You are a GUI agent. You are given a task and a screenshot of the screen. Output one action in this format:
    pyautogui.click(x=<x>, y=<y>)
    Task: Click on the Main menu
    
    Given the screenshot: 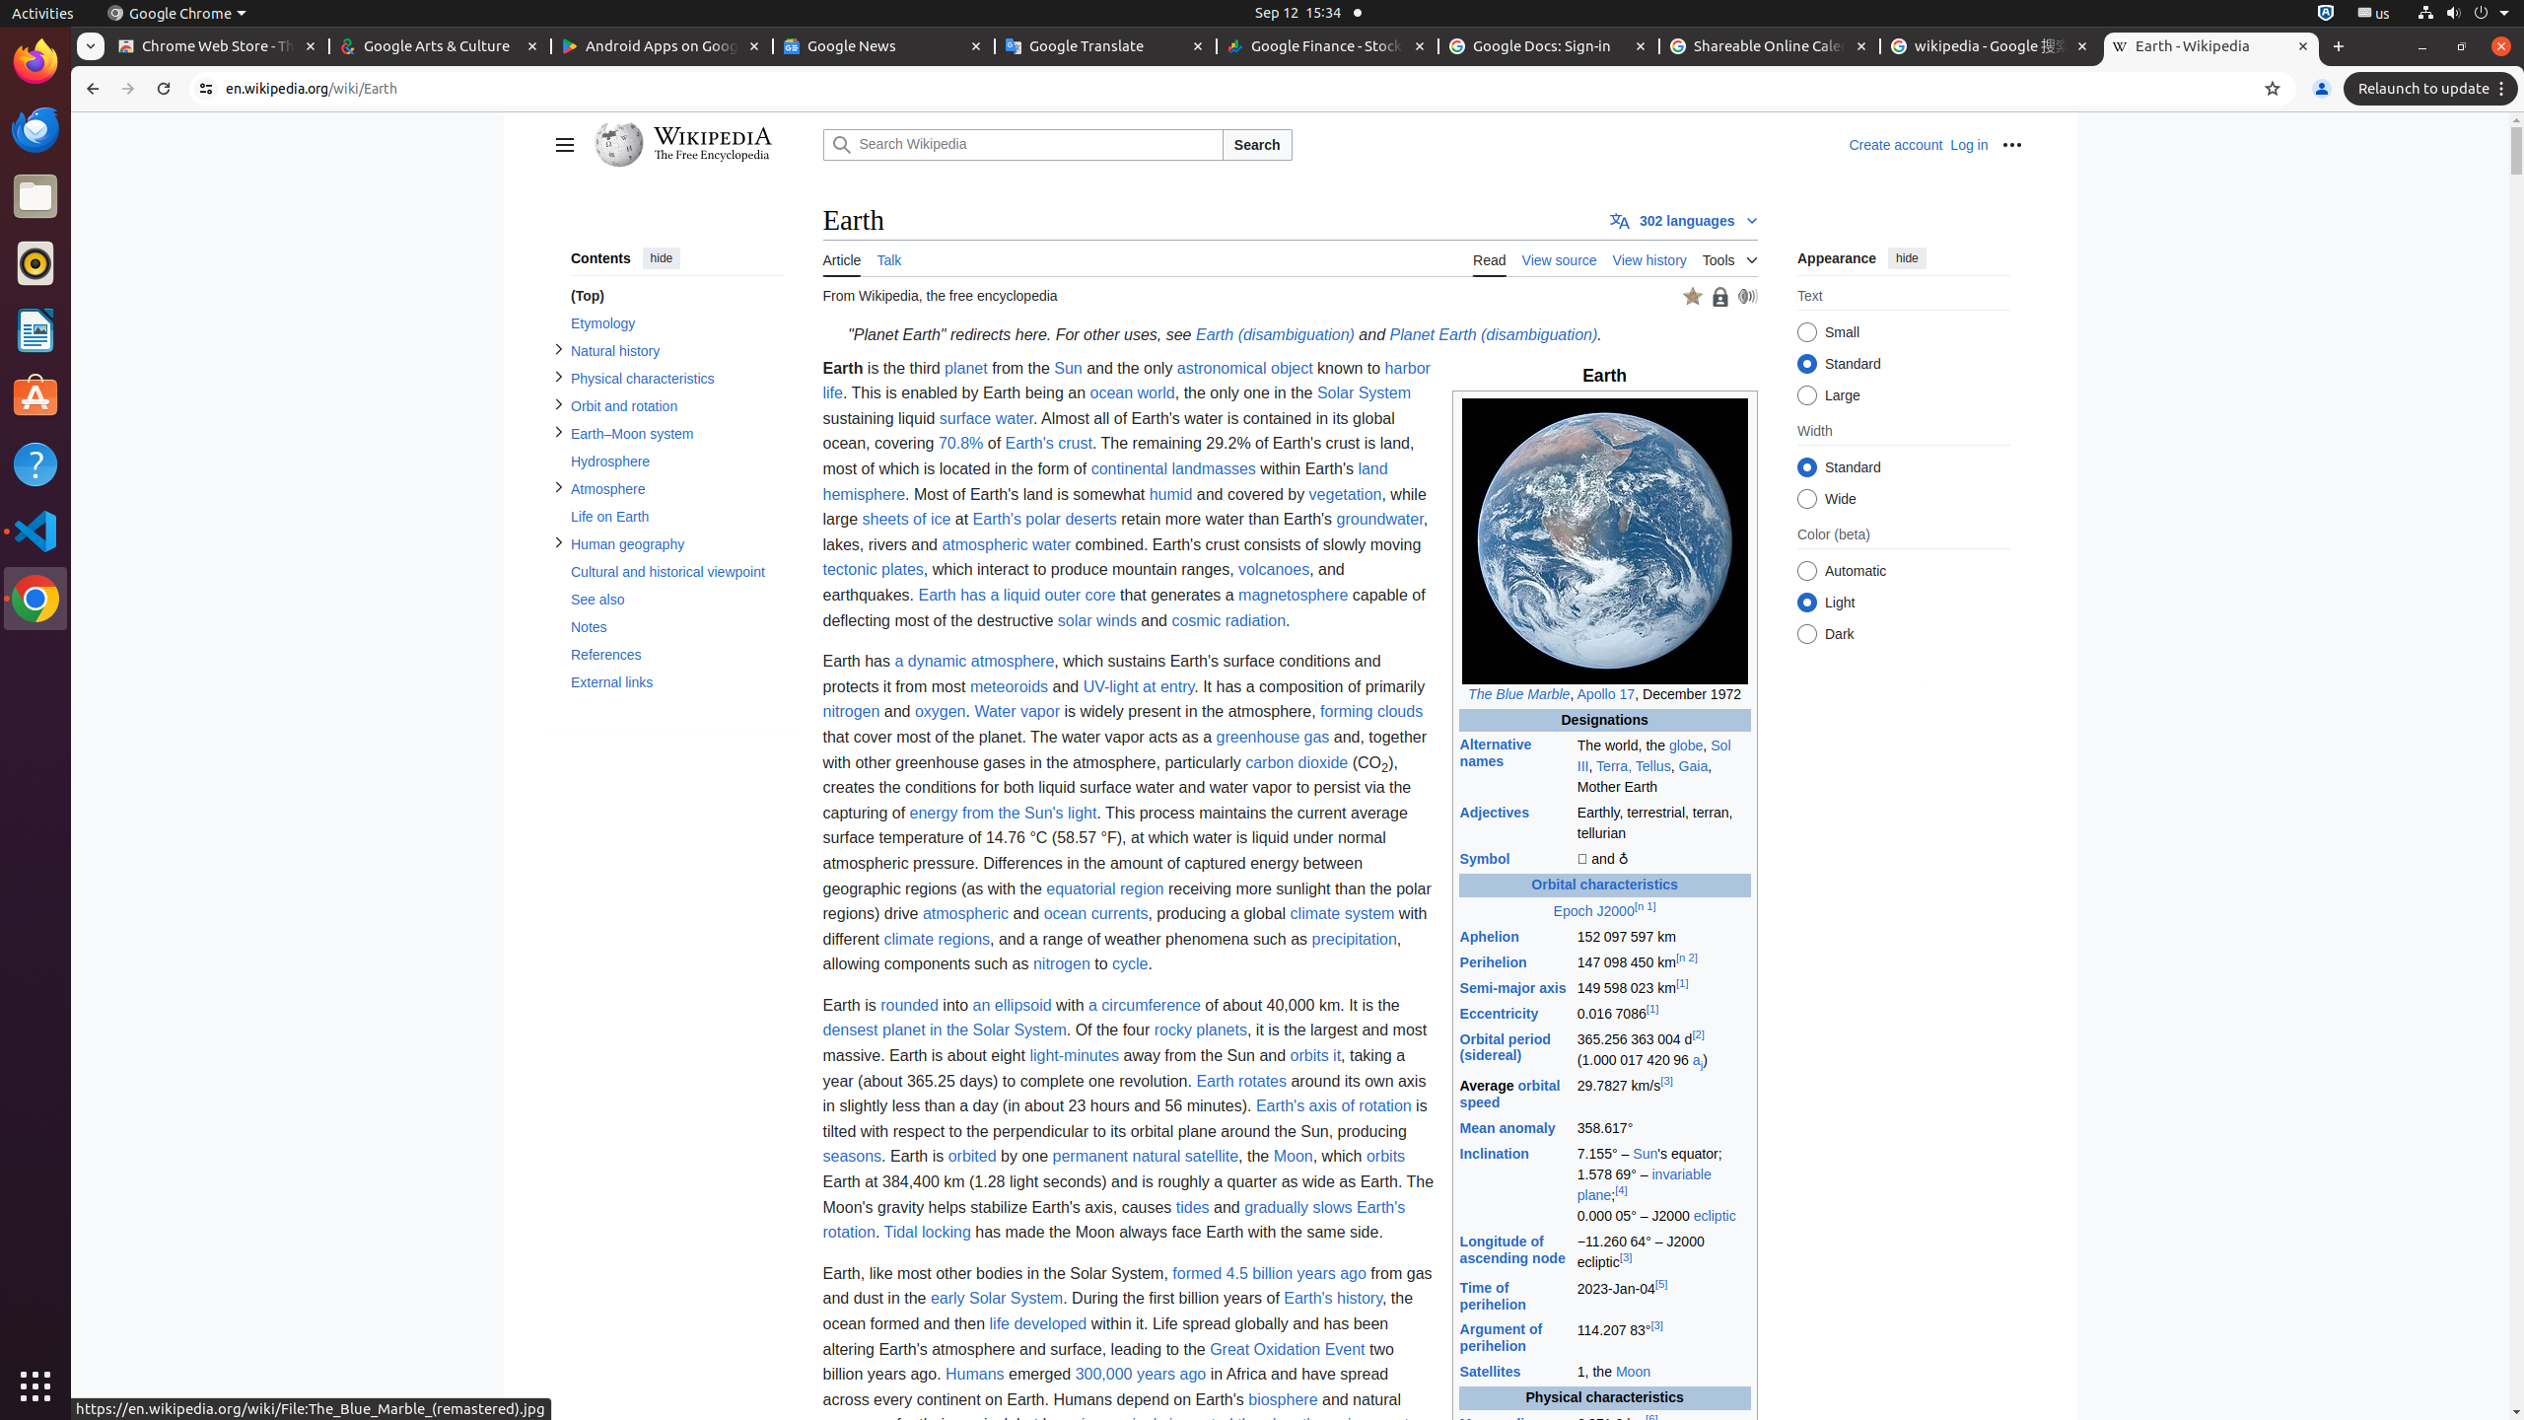 What is the action you would take?
    pyautogui.click(x=564, y=145)
    